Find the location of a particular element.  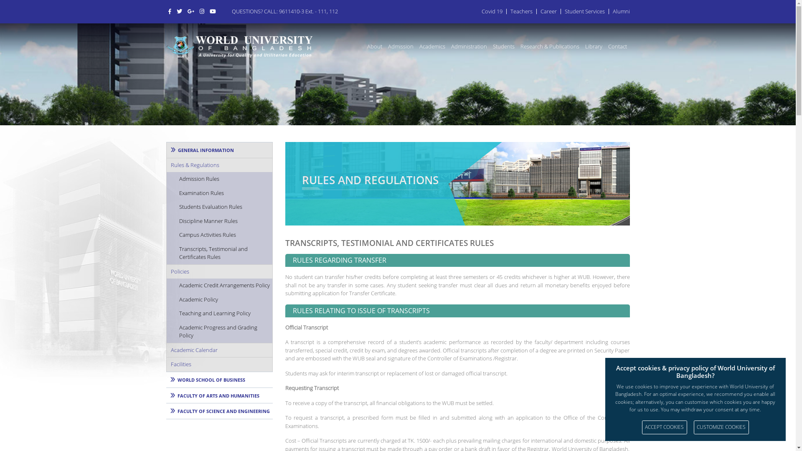

Campus Activities Rules is located at coordinates (219, 235).